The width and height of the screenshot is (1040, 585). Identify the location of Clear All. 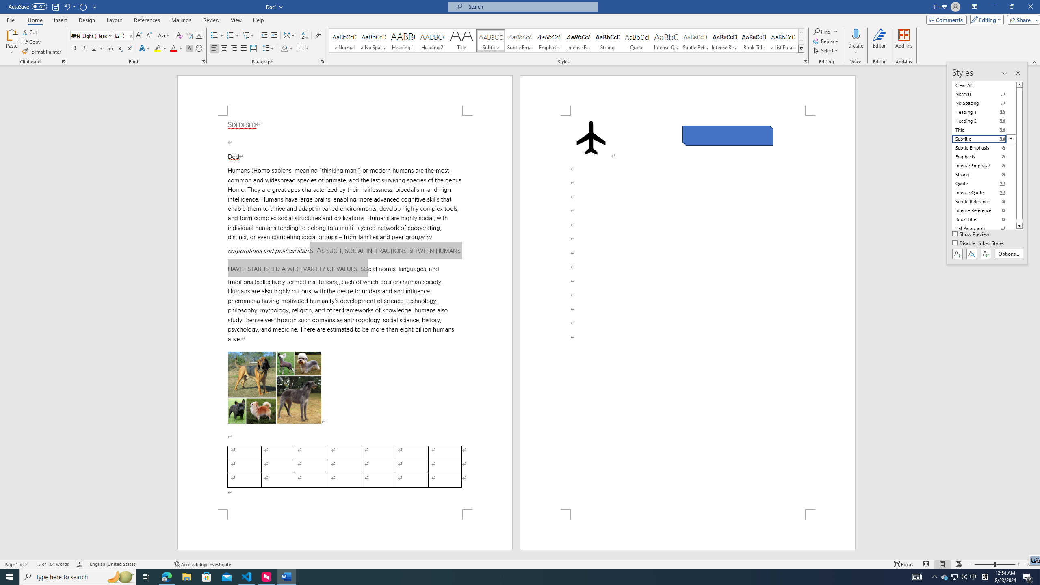
(984, 85).